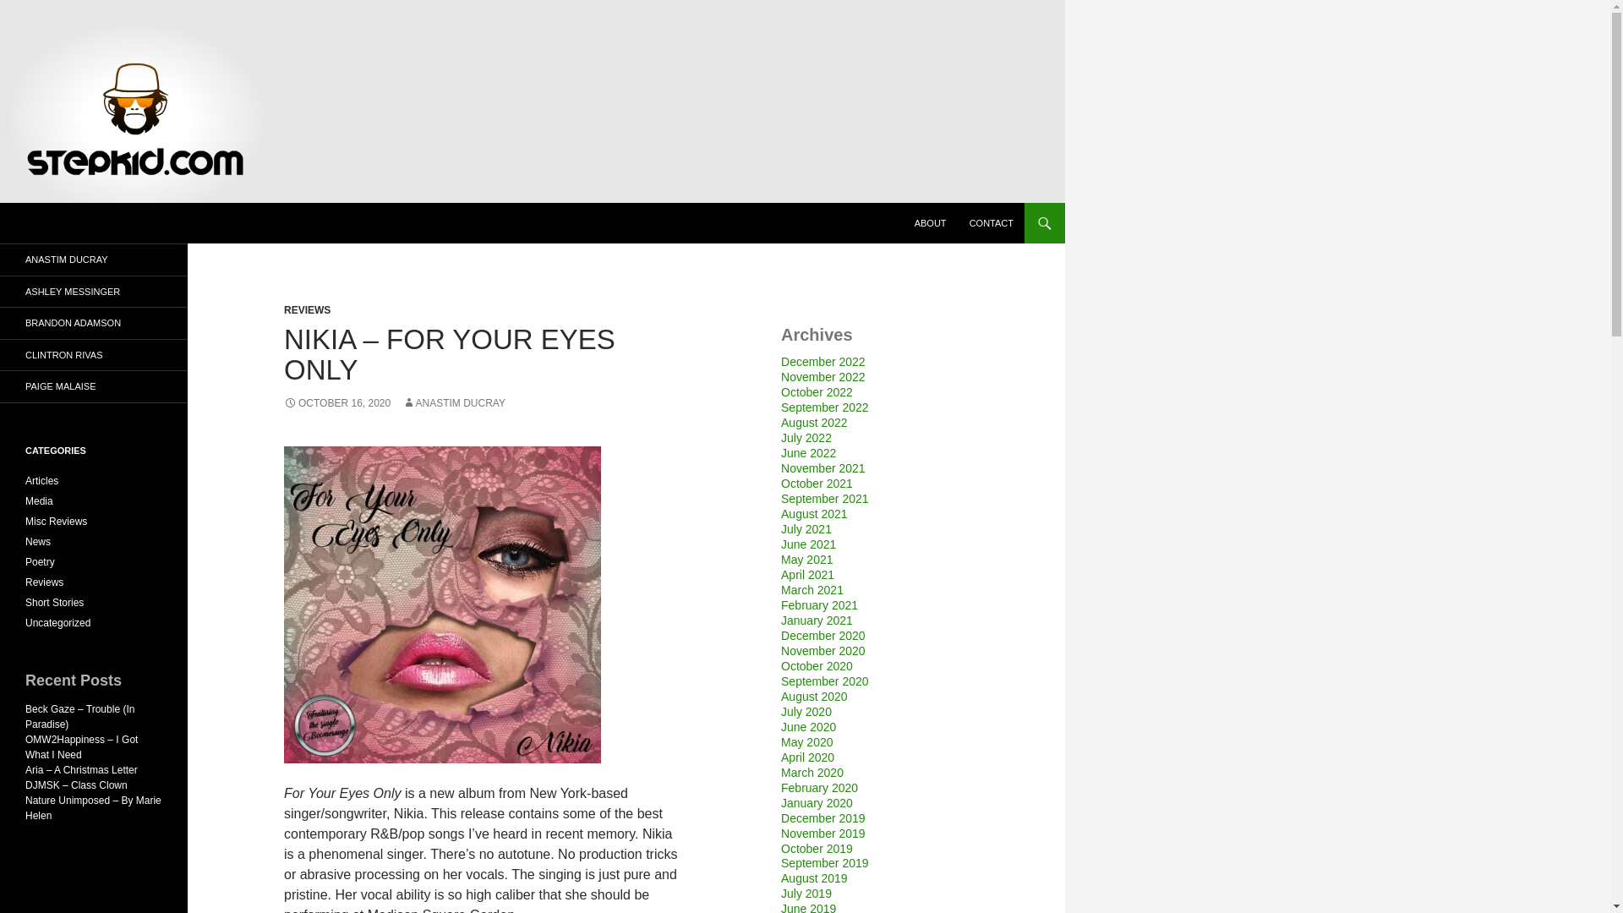 The image size is (1623, 913). What do you see at coordinates (813, 514) in the screenshot?
I see `August 2021` at bounding box center [813, 514].